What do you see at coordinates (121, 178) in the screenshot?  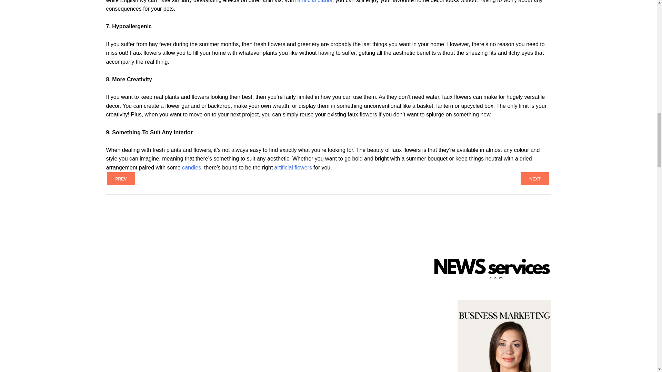 I see `PREV` at bounding box center [121, 178].